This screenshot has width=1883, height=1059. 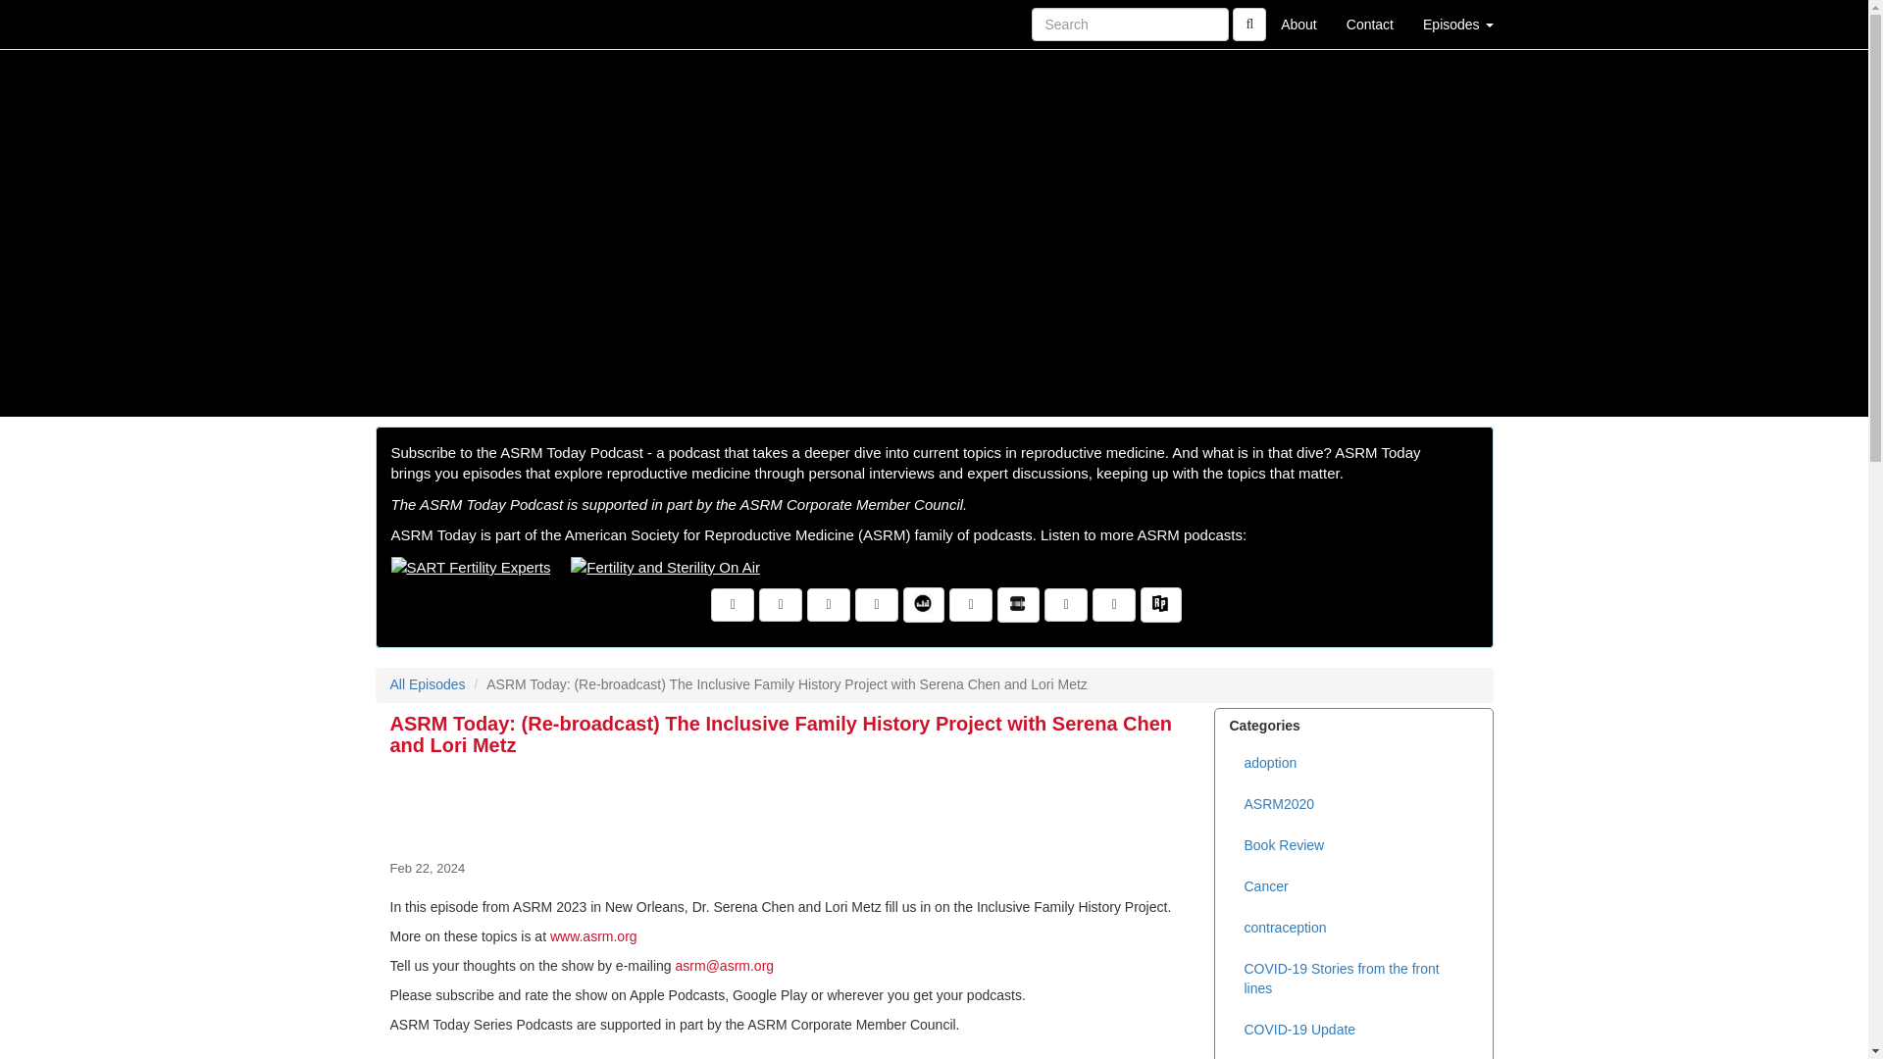 What do you see at coordinates (1369, 24) in the screenshot?
I see `Contact` at bounding box center [1369, 24].